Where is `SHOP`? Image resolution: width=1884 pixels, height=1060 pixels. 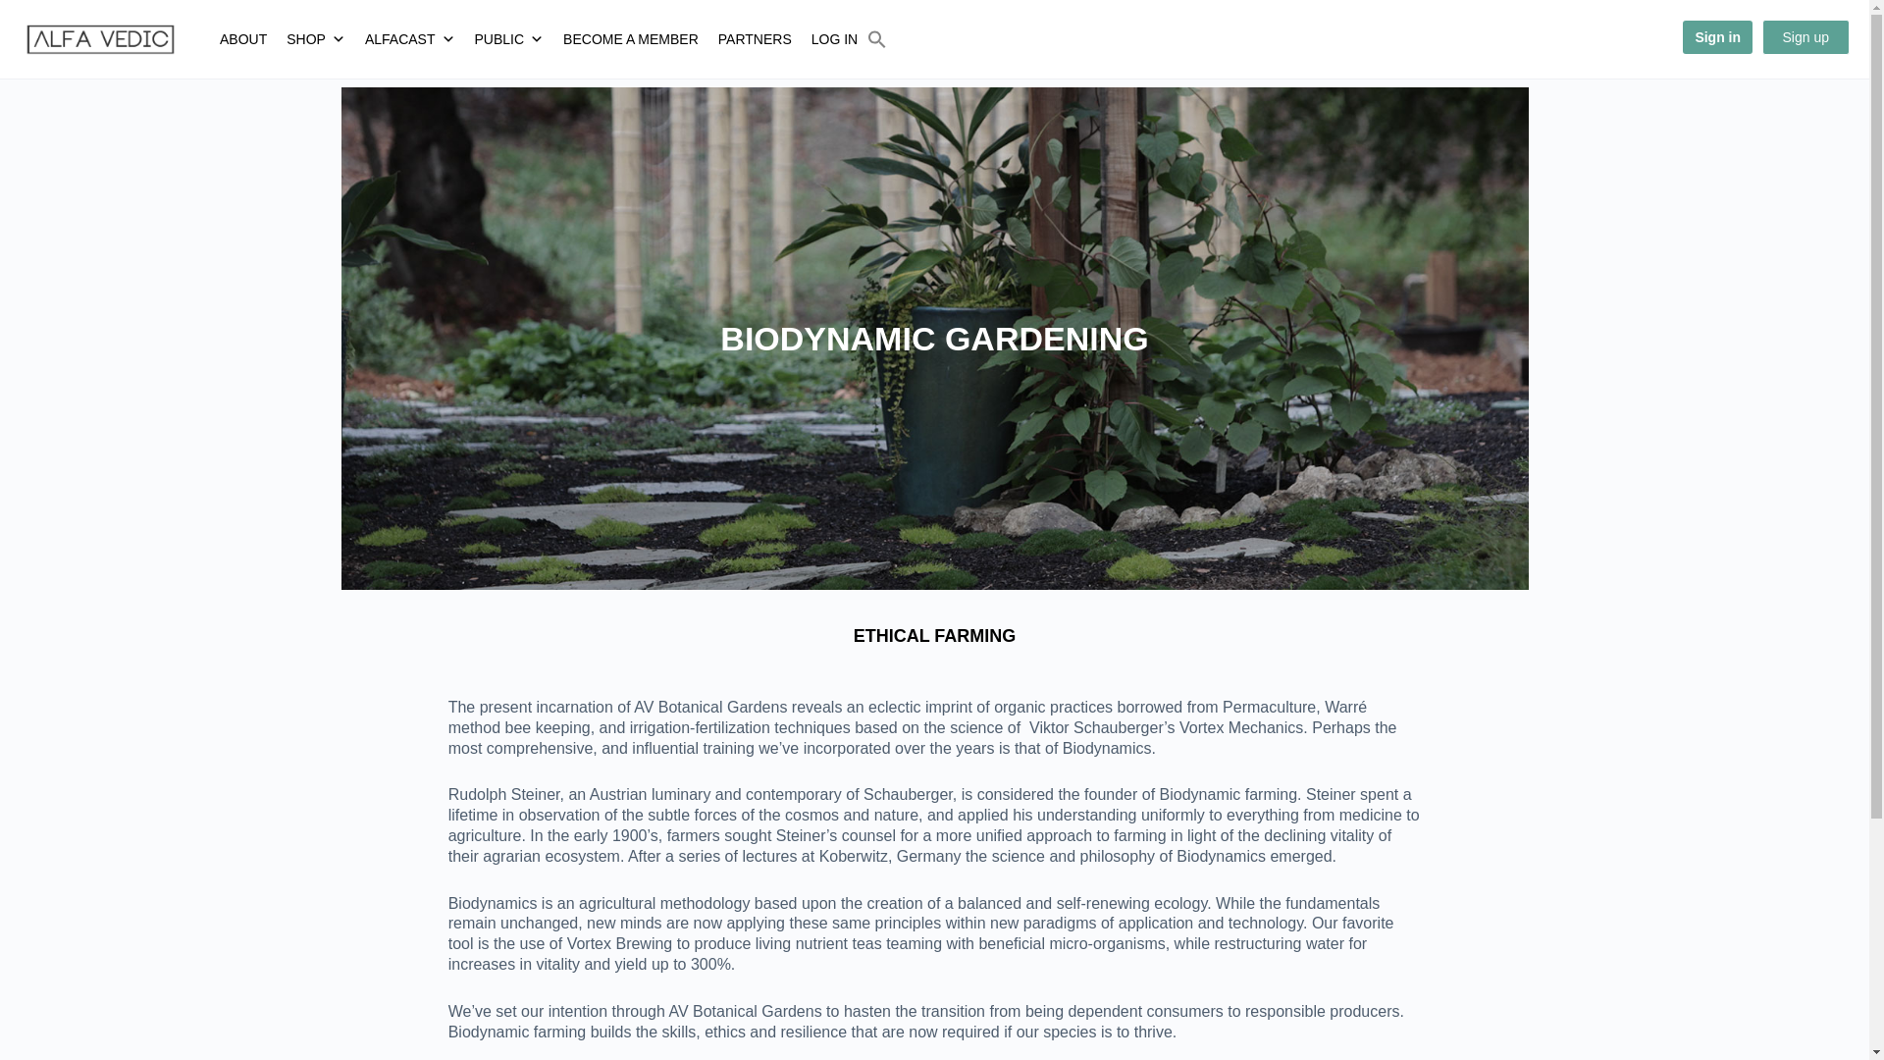 SHOP is located at coordinates (316, 39).